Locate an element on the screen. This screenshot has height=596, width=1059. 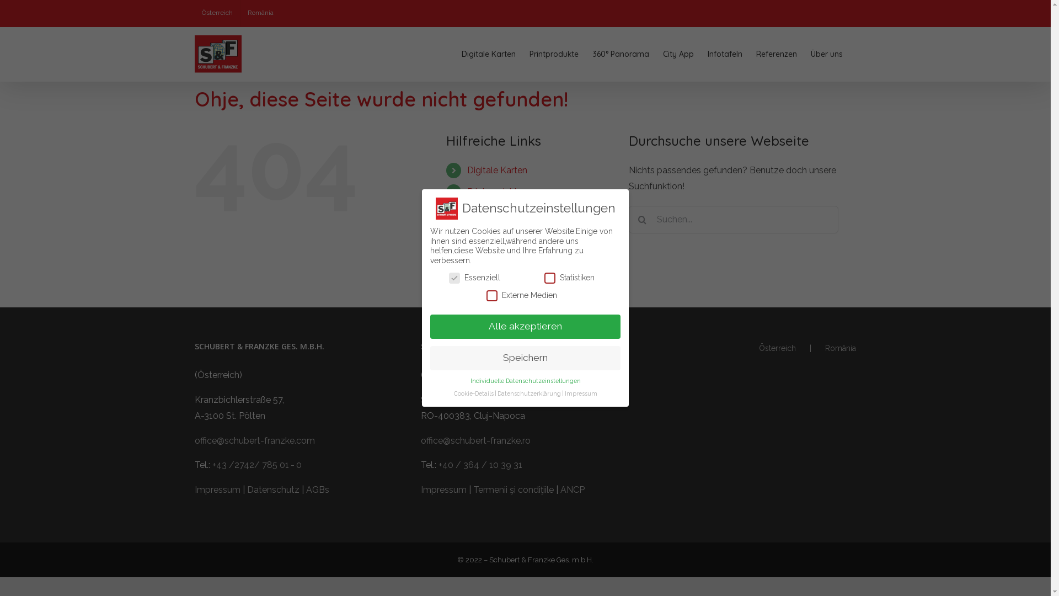
Printprodukte is located at coordinates (554, 54).